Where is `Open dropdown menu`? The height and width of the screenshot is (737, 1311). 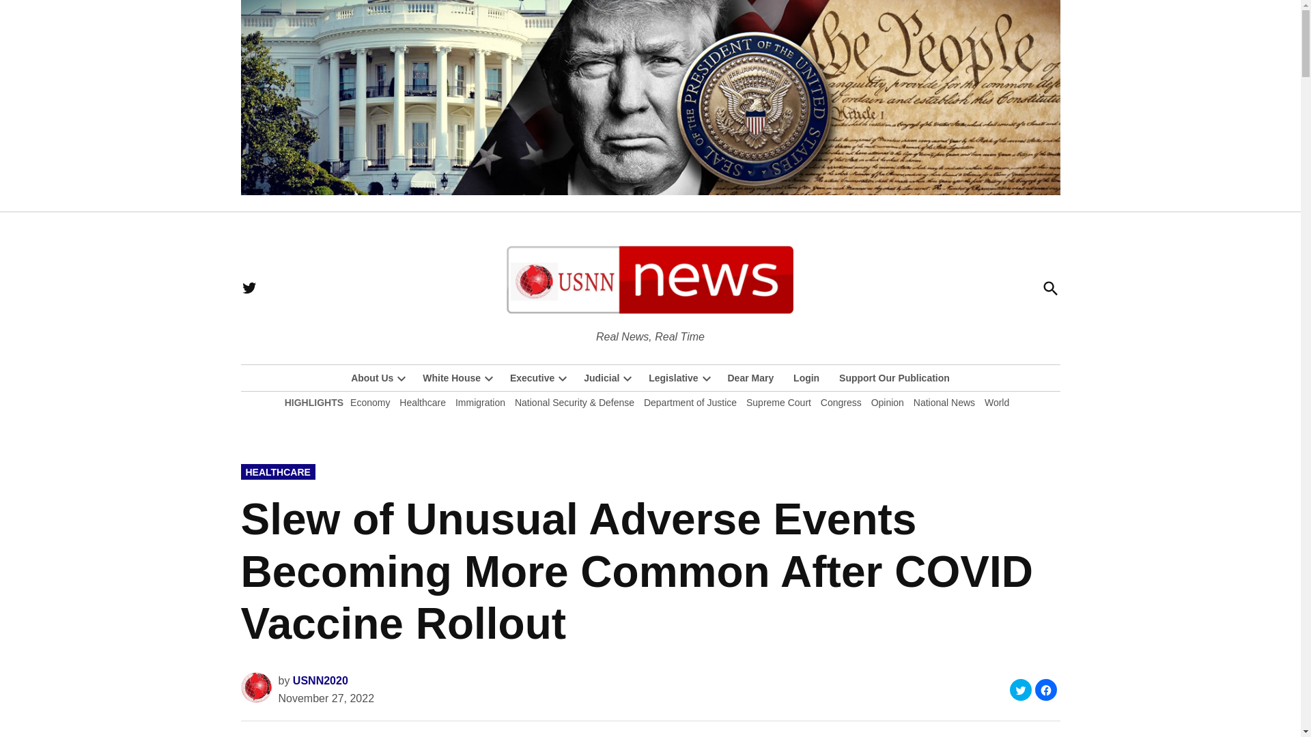 Open dropdown menu is located at coordinates (489, 378).